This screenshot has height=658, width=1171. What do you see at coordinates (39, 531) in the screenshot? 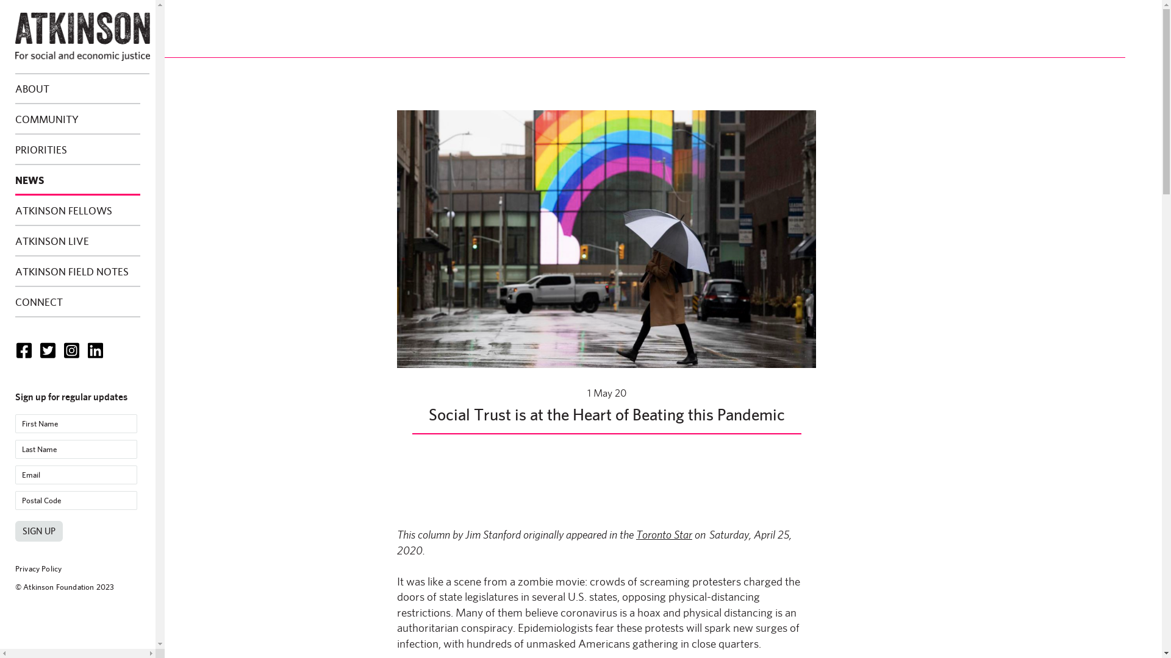
I see `Sign Up` at bounding box center [39, 531].